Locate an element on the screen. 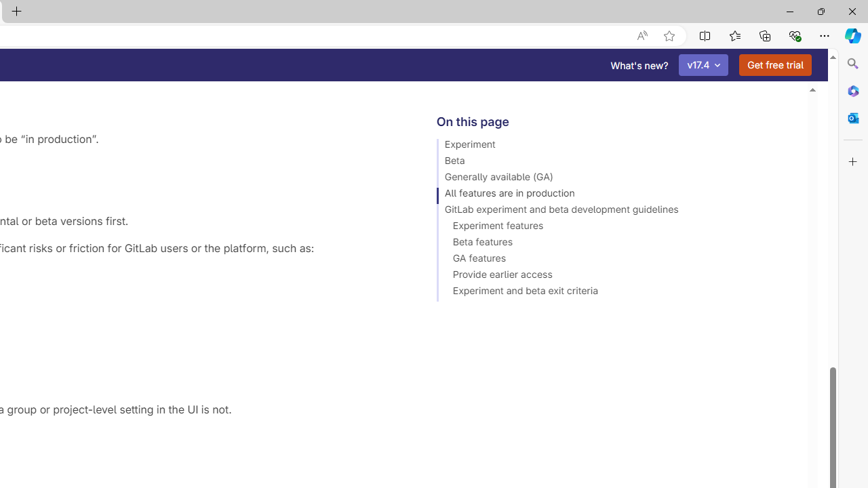 This screenshot has width=868, height=488. What's new? is located at coordinates (639, 65).